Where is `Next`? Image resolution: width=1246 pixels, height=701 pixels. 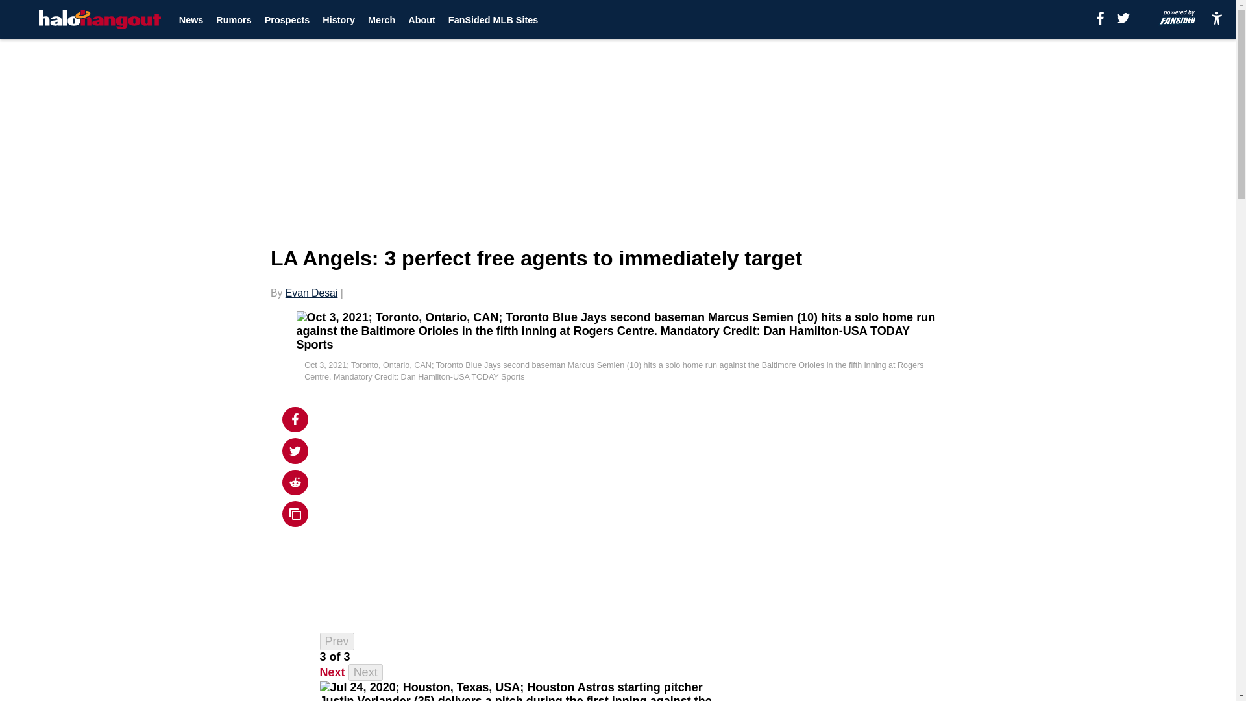 Next is located at coordinates (332, 672).